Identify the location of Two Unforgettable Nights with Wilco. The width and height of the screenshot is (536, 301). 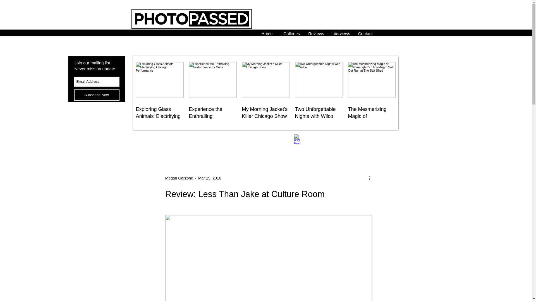
(319, 113).